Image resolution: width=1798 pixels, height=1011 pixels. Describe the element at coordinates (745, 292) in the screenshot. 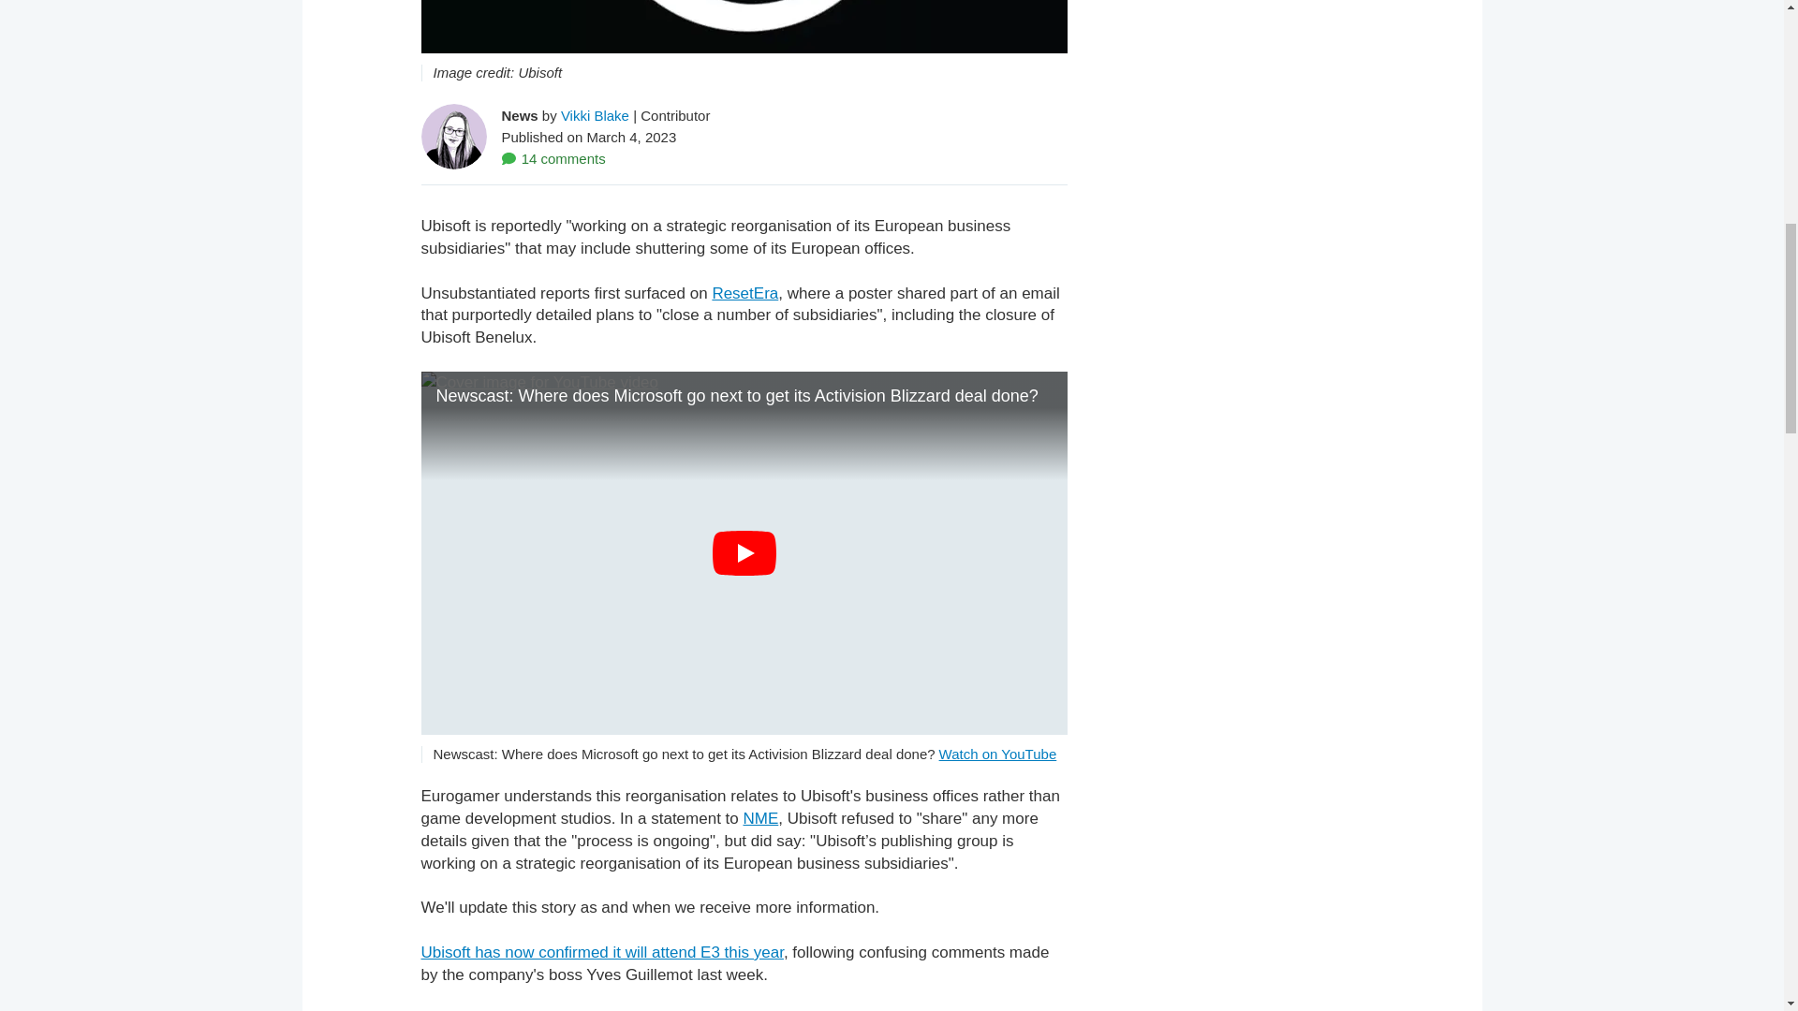

I see `ResetEra` at that location.